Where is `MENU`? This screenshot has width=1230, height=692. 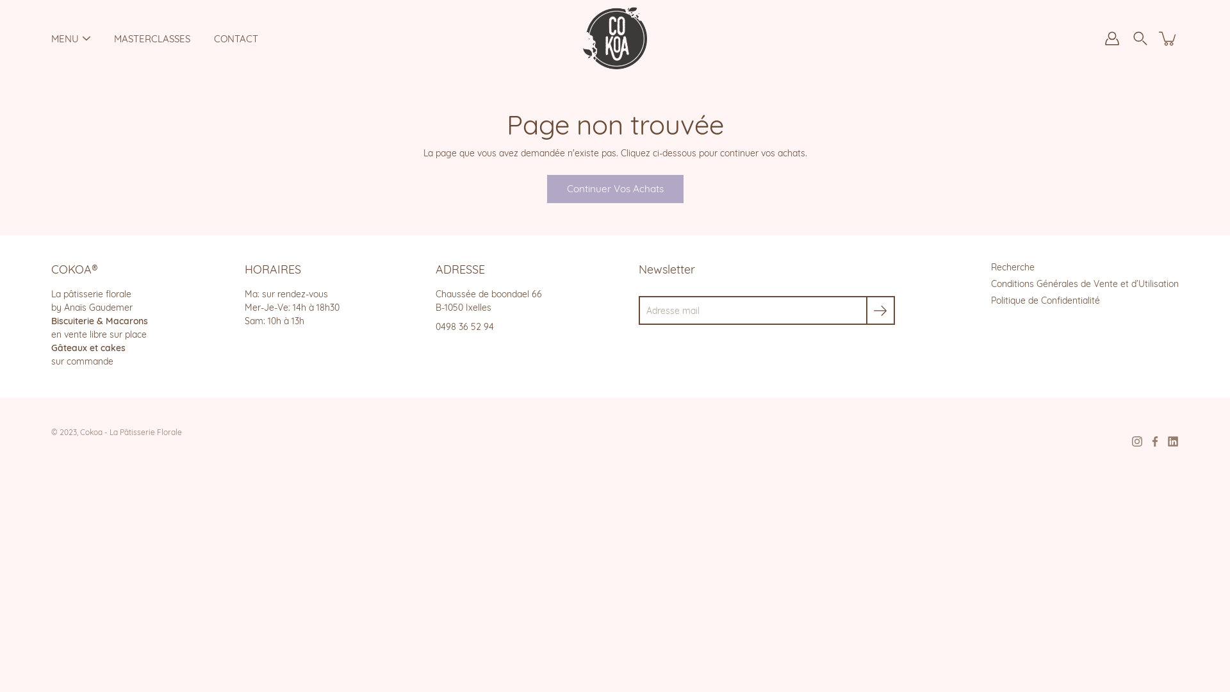
MENU is located at coordinates (65, 38).